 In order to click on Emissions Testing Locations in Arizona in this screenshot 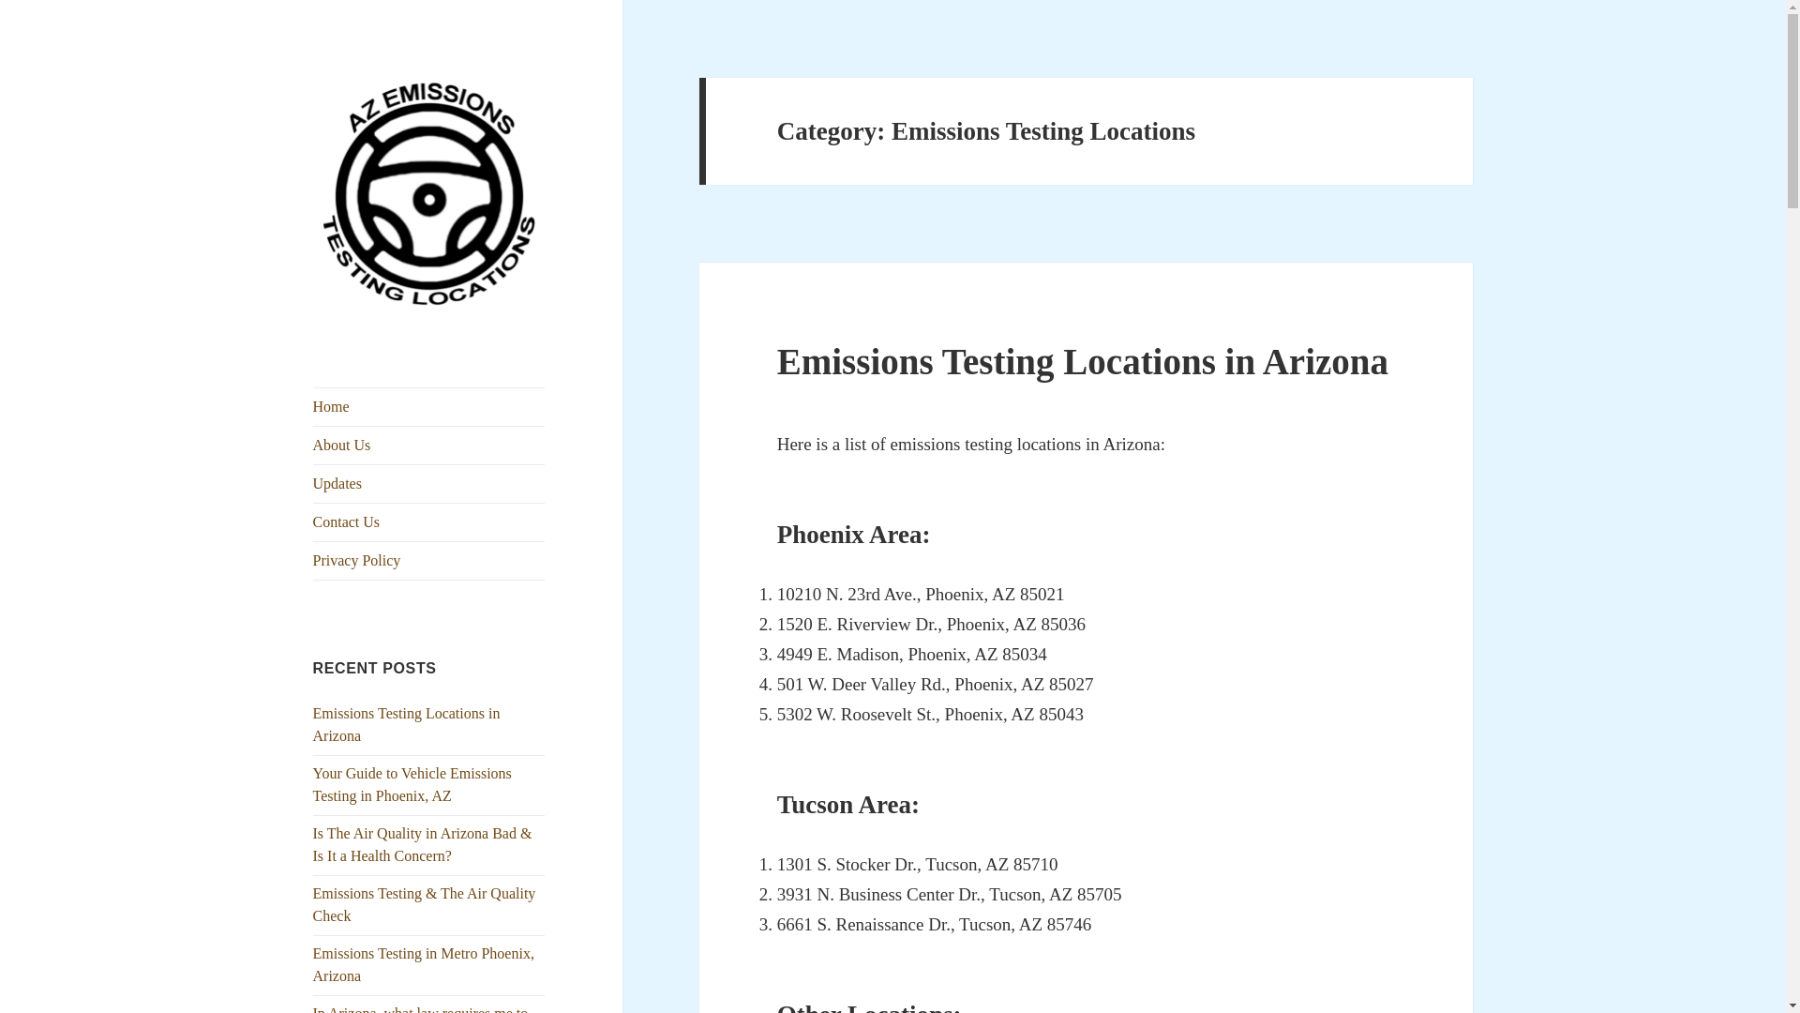, I will do `click(407, 724)`.